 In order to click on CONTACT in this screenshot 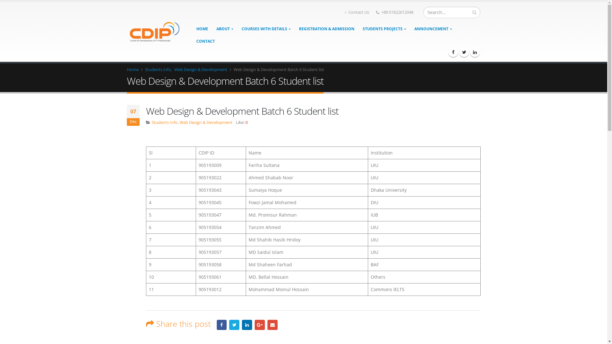, I will do `click(206, 41)`.